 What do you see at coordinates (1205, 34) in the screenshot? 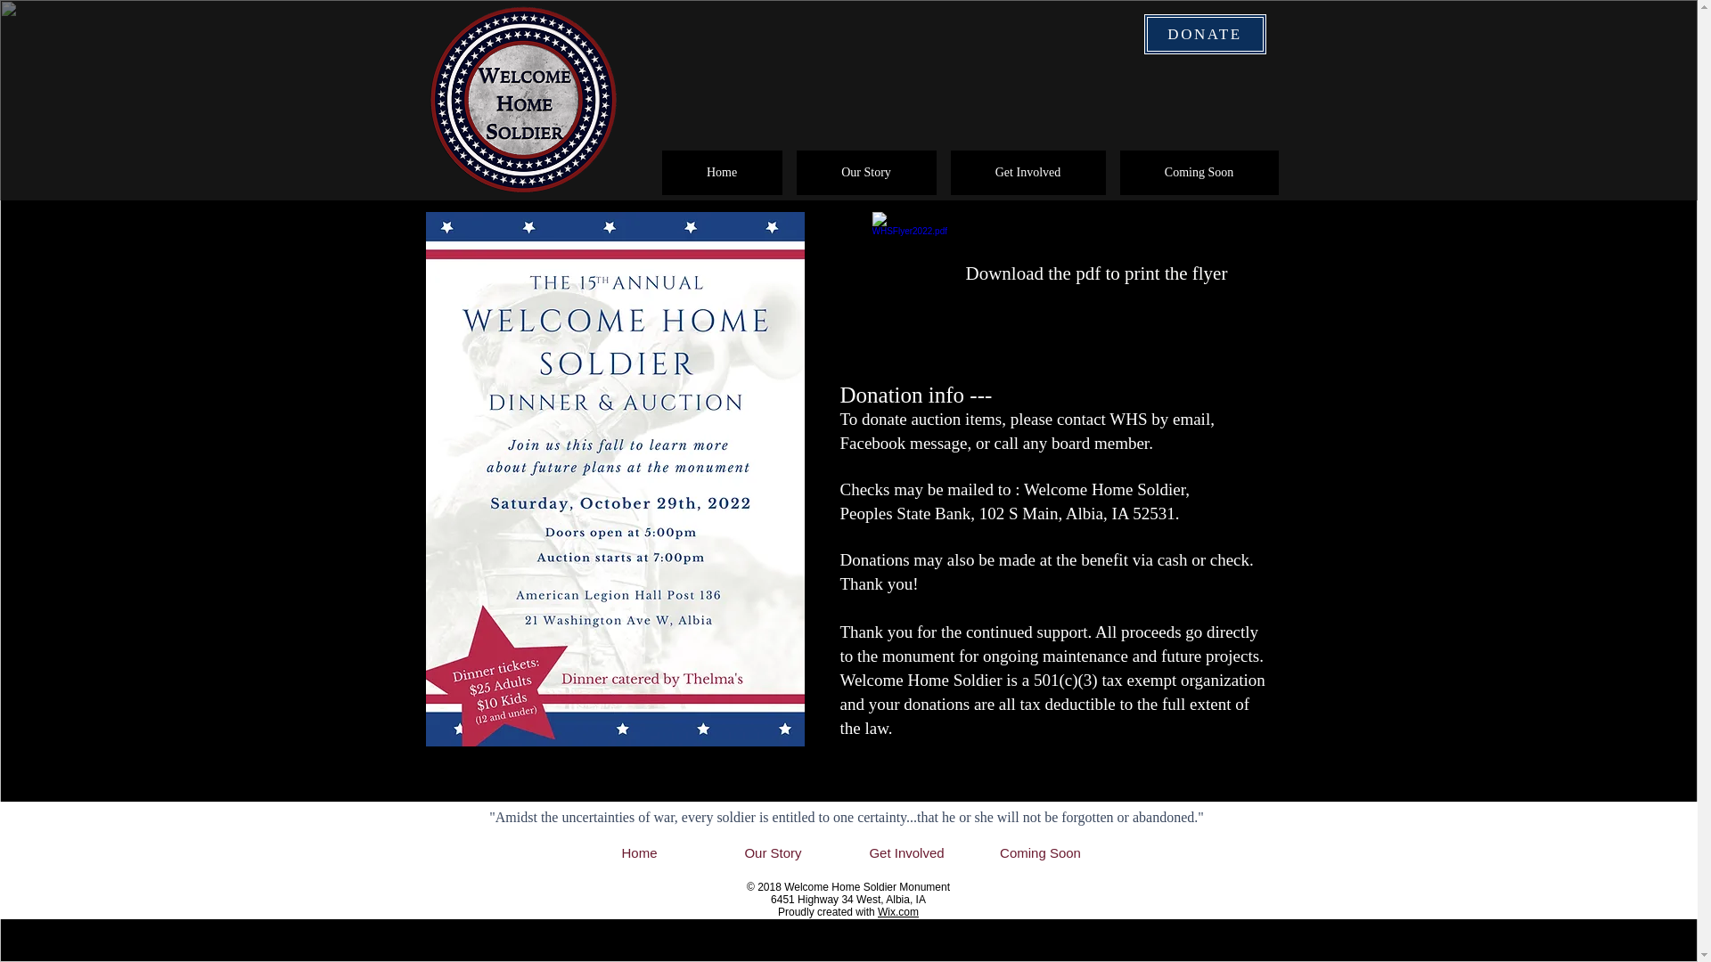
I see `DONATE` at bounding box center [1205, 34].